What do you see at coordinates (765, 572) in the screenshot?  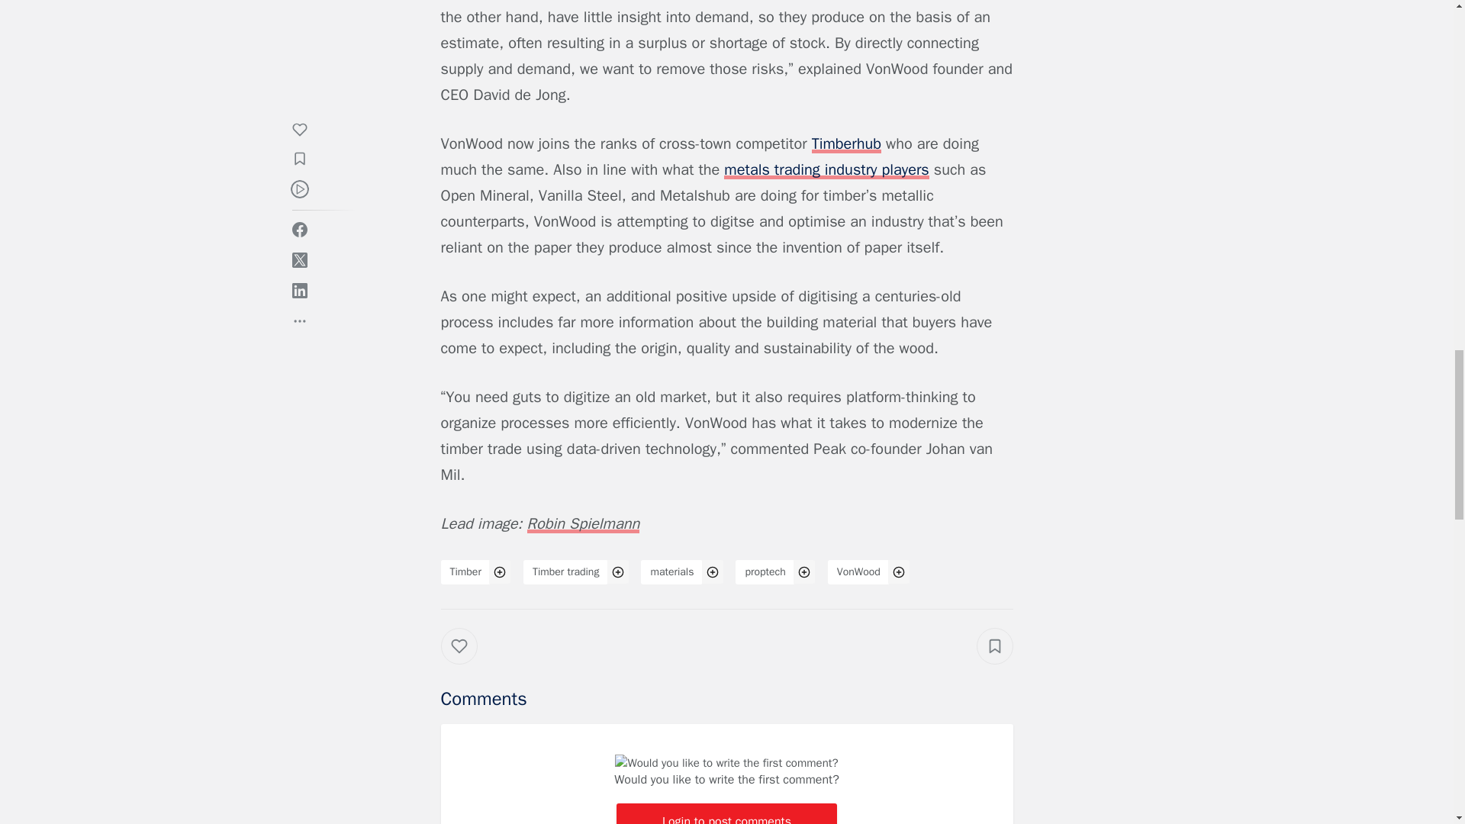 I see `proptech` at bounding box center [765, 572].